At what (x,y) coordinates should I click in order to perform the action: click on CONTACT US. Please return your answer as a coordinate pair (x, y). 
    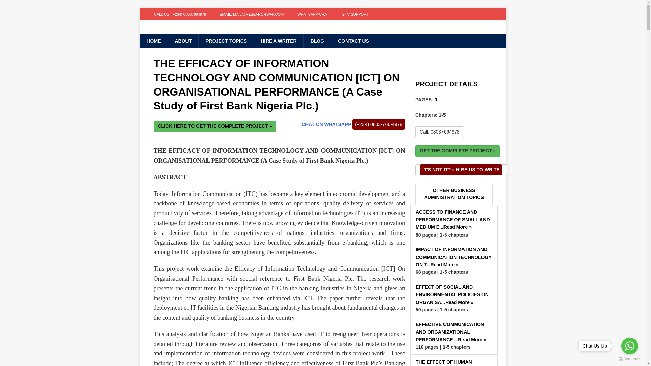
    Looking at the image, I should click on (353, 41).